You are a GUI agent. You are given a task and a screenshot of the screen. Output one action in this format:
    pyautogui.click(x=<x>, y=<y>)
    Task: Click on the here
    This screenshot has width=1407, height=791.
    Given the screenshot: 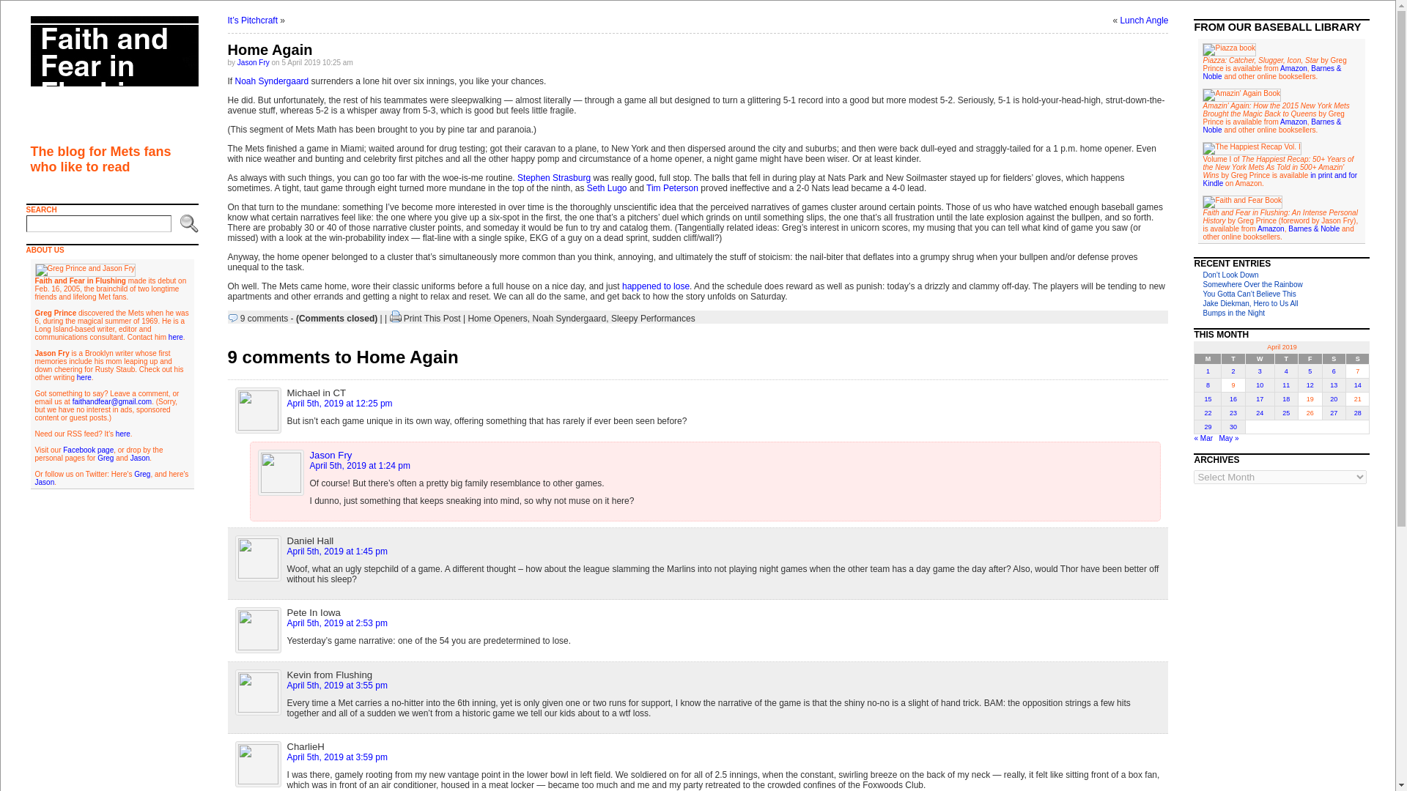 What is the action you would take?
    pyautogui.click(x=123, y=434)
    